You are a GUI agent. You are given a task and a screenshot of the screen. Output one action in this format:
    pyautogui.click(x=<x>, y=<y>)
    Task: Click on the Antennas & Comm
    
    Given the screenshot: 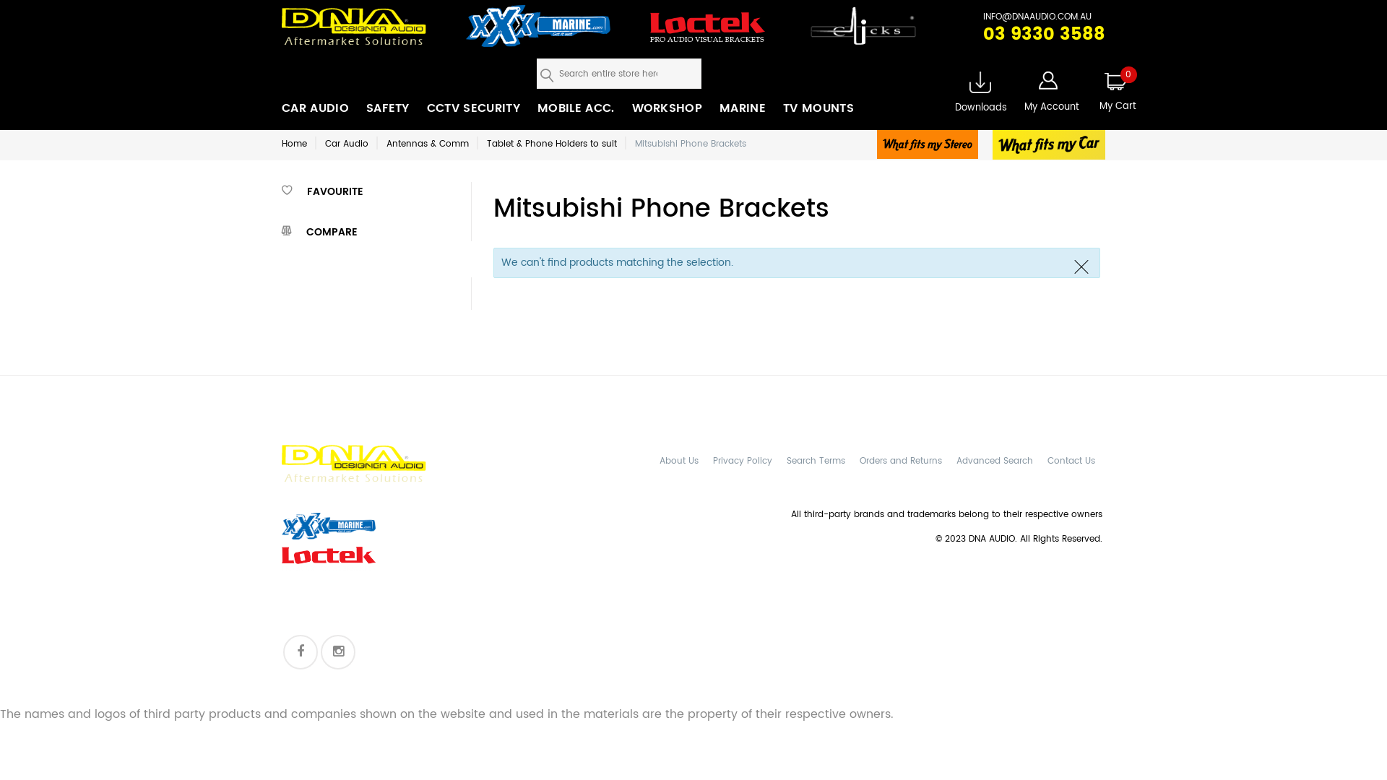 What is the action you would take?
    pyautogui.click(x=428, y=144)
    